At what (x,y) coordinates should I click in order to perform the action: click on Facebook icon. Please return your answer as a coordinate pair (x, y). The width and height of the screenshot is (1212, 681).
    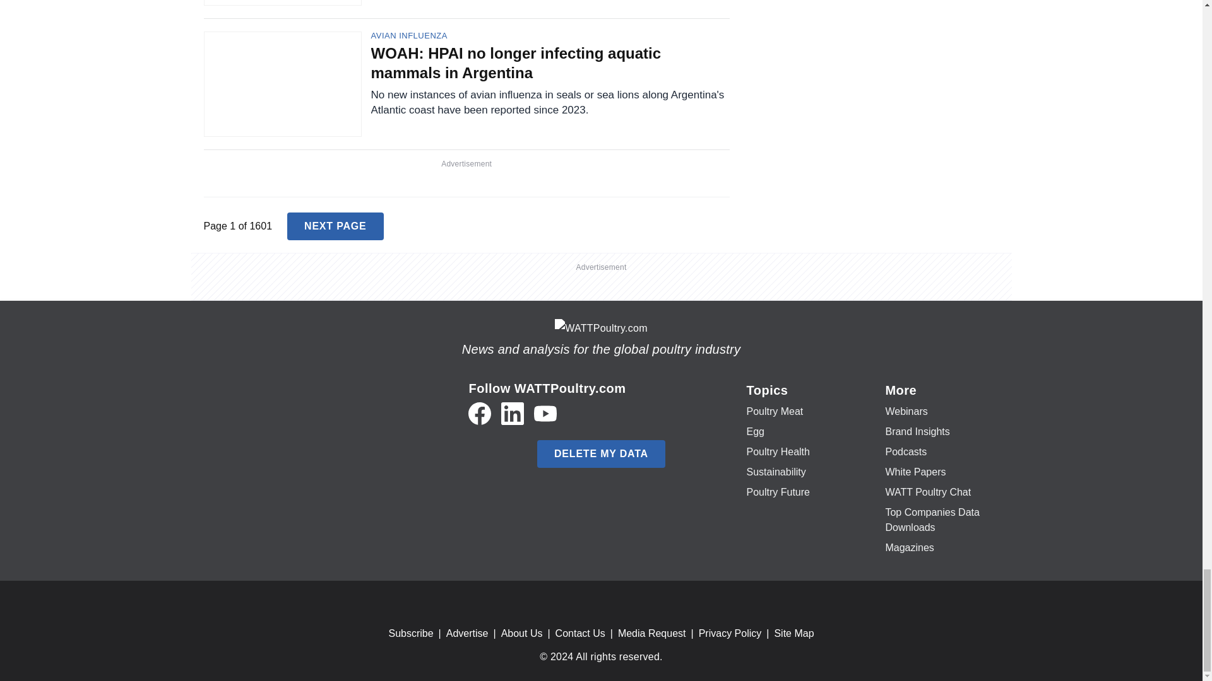
    Looking at the image, I should click on (479, 414).